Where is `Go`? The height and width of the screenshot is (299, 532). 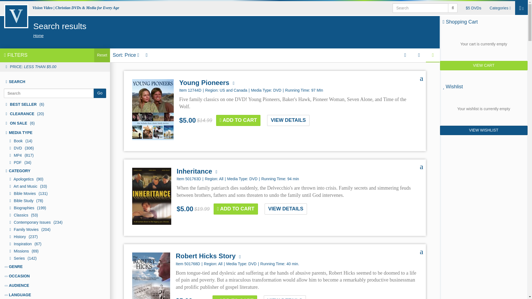 Go is located at coordinates (100, 93).